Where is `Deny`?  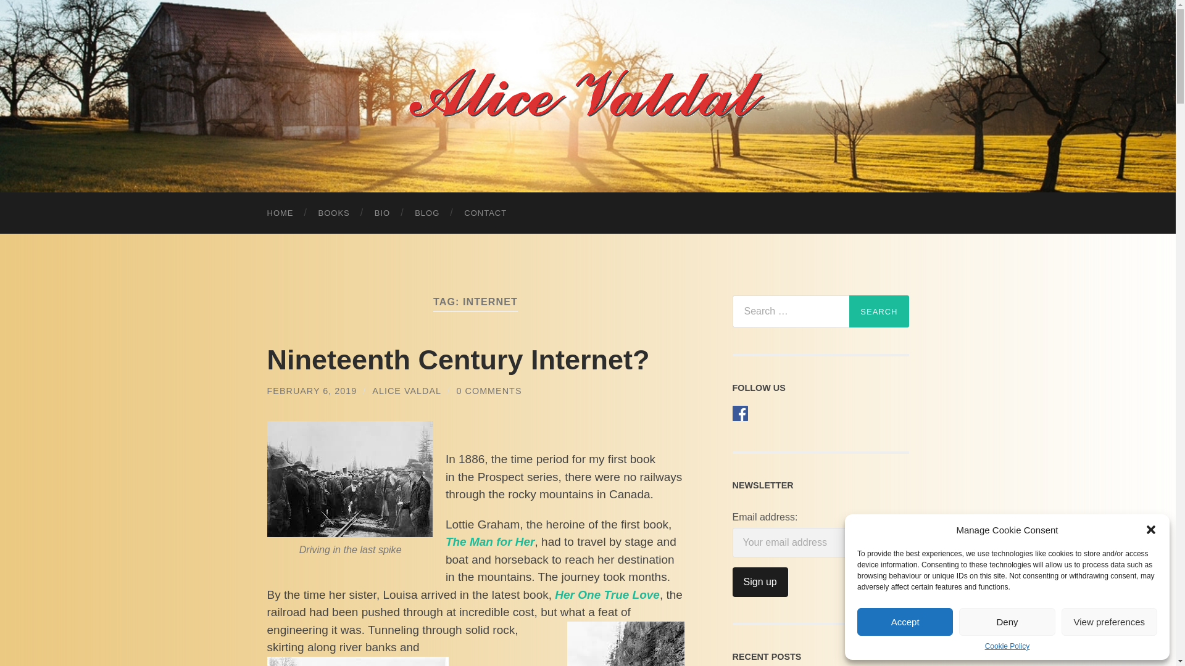 Deny is located at coordinates (1006, 622).